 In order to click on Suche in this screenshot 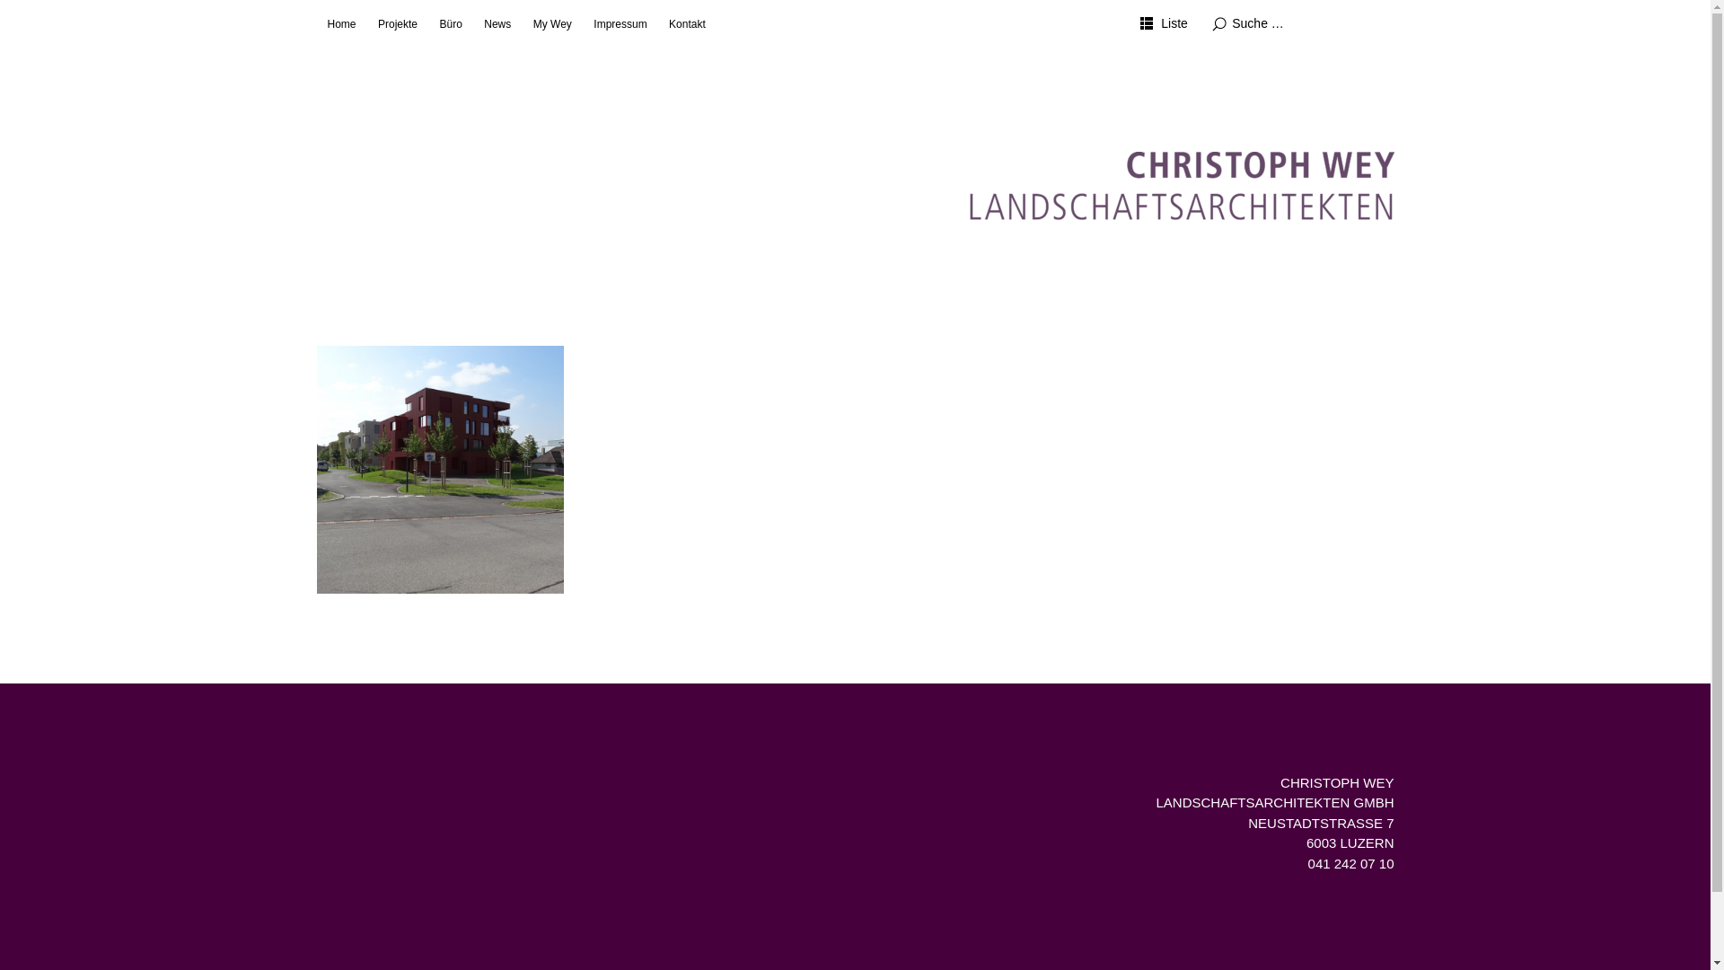, I will do `click(162, 15)`.